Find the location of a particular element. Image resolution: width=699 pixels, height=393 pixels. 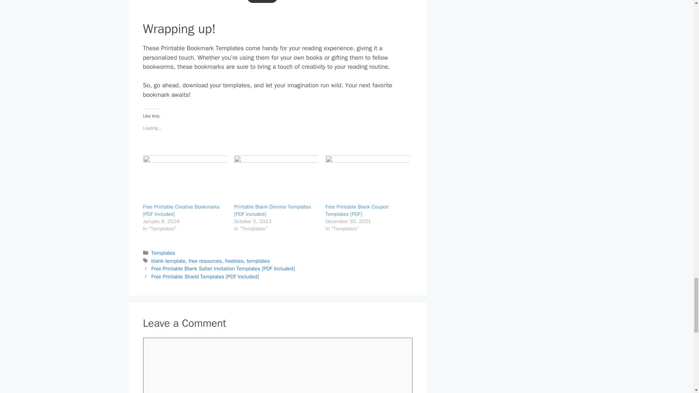

free resources is located at coordinates (205, 261).